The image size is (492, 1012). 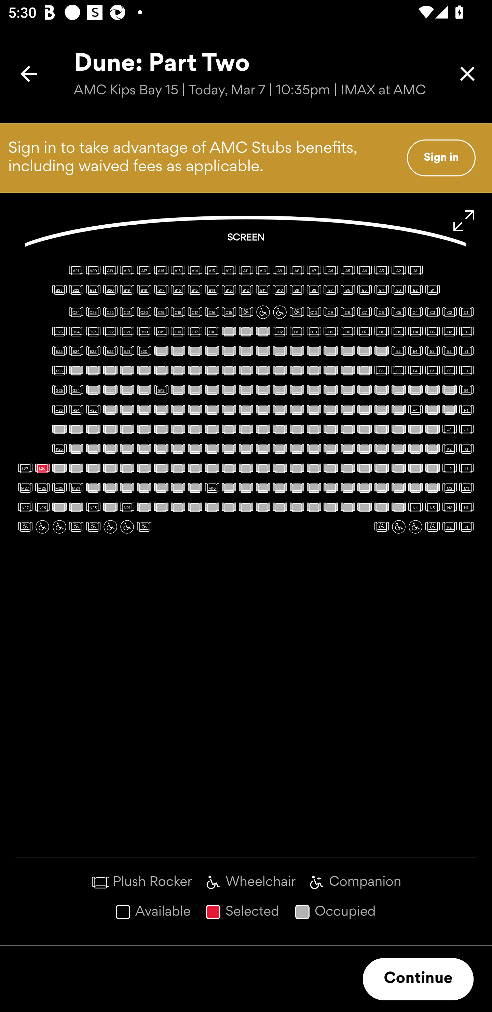 What do you see at coordinates (466, 390) in the screenshot?
I see `G1, Regular seat, available` at bounding box center [466, 390].